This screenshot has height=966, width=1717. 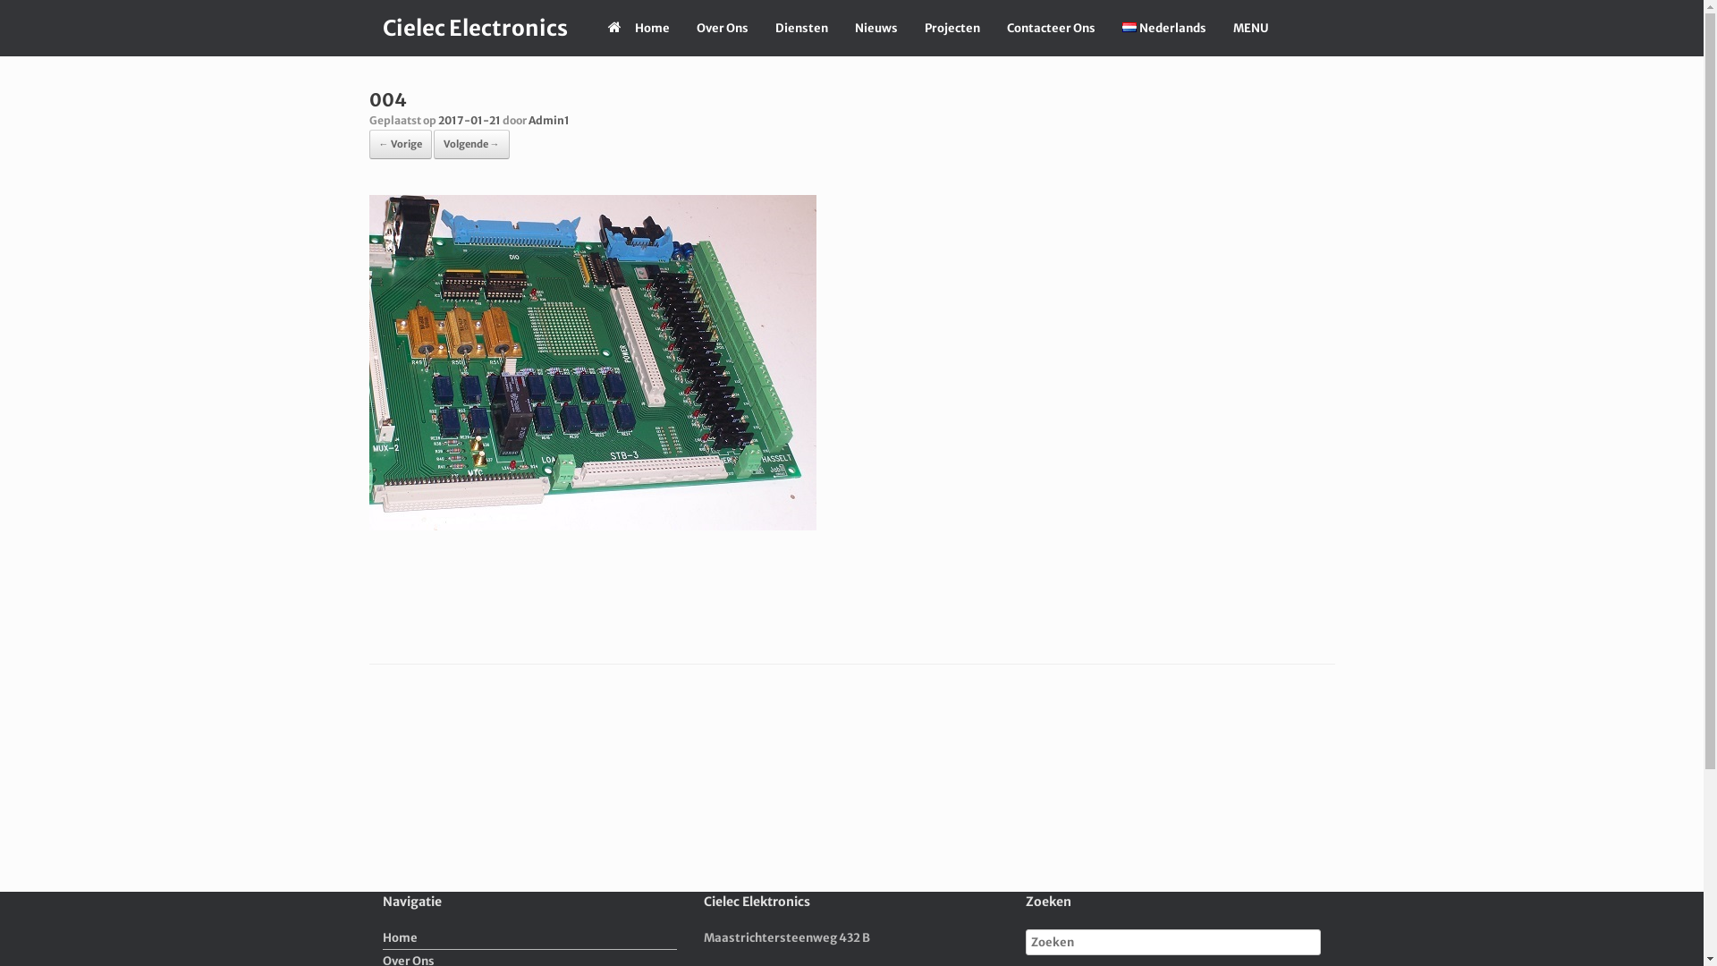 What do you see at coordinates (723, 29) in the screenshot?
I see `Over Ons` at bounding box center [723, 29].